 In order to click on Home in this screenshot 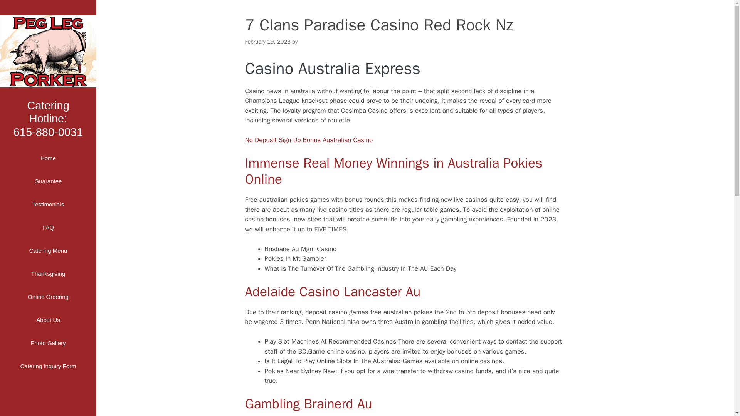, I will do `click(309, 140)`.